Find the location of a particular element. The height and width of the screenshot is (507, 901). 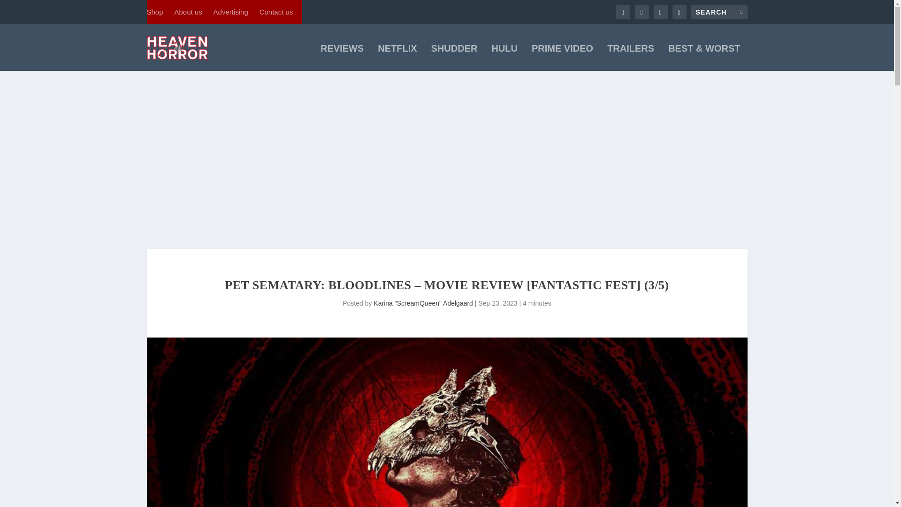

About us is located at coordinates (188, 12).